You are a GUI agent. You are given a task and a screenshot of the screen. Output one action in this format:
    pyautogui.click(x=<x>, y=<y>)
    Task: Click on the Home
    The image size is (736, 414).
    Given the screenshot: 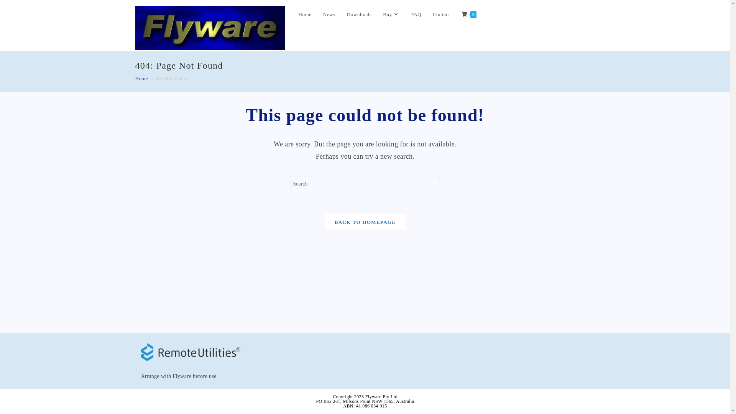 What is the action you would take?
    pyautogui.click(x=141, y=78)
    